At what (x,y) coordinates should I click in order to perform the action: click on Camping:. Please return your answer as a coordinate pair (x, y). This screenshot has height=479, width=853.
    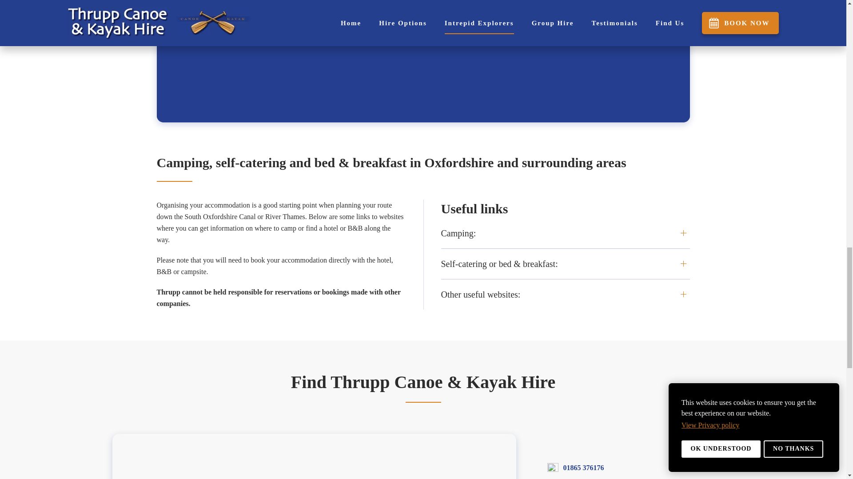
    Looking at the image, I should click on (565, 233).